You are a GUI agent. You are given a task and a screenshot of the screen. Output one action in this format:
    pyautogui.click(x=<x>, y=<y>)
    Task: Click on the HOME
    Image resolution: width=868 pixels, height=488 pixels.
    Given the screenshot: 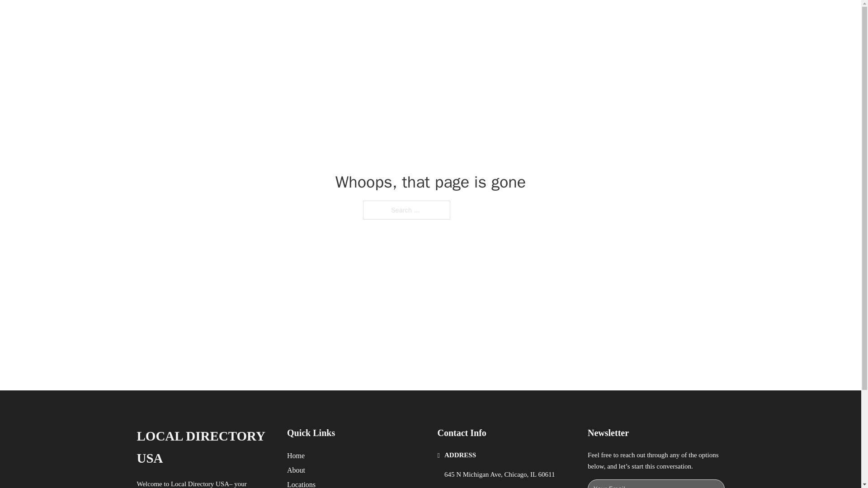 What is the action you would take?
    pyautogui.click(x=548, y=17)
    